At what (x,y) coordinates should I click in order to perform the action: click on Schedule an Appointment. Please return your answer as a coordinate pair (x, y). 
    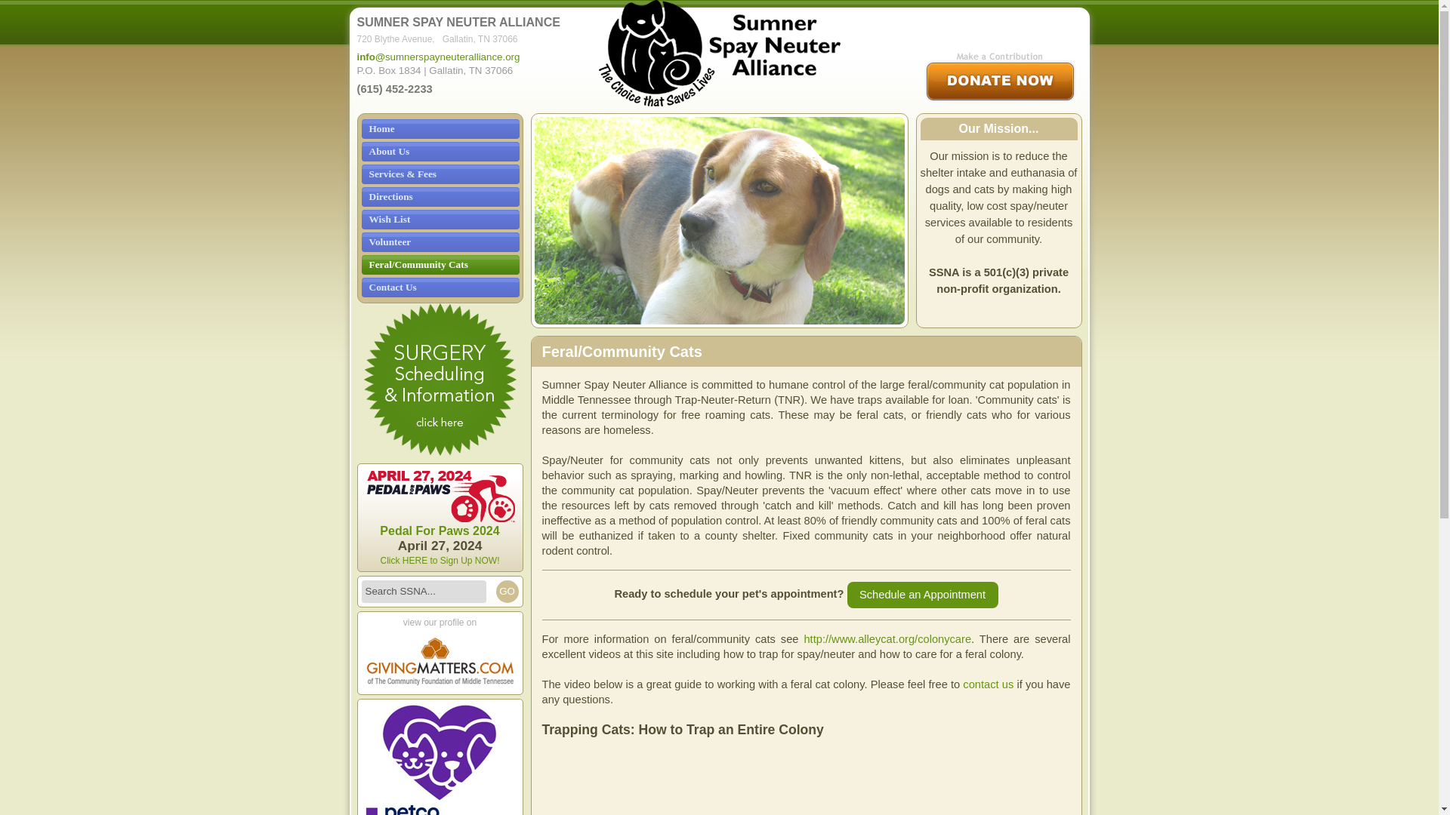
    Looking at the image, I should click on (923, 595).